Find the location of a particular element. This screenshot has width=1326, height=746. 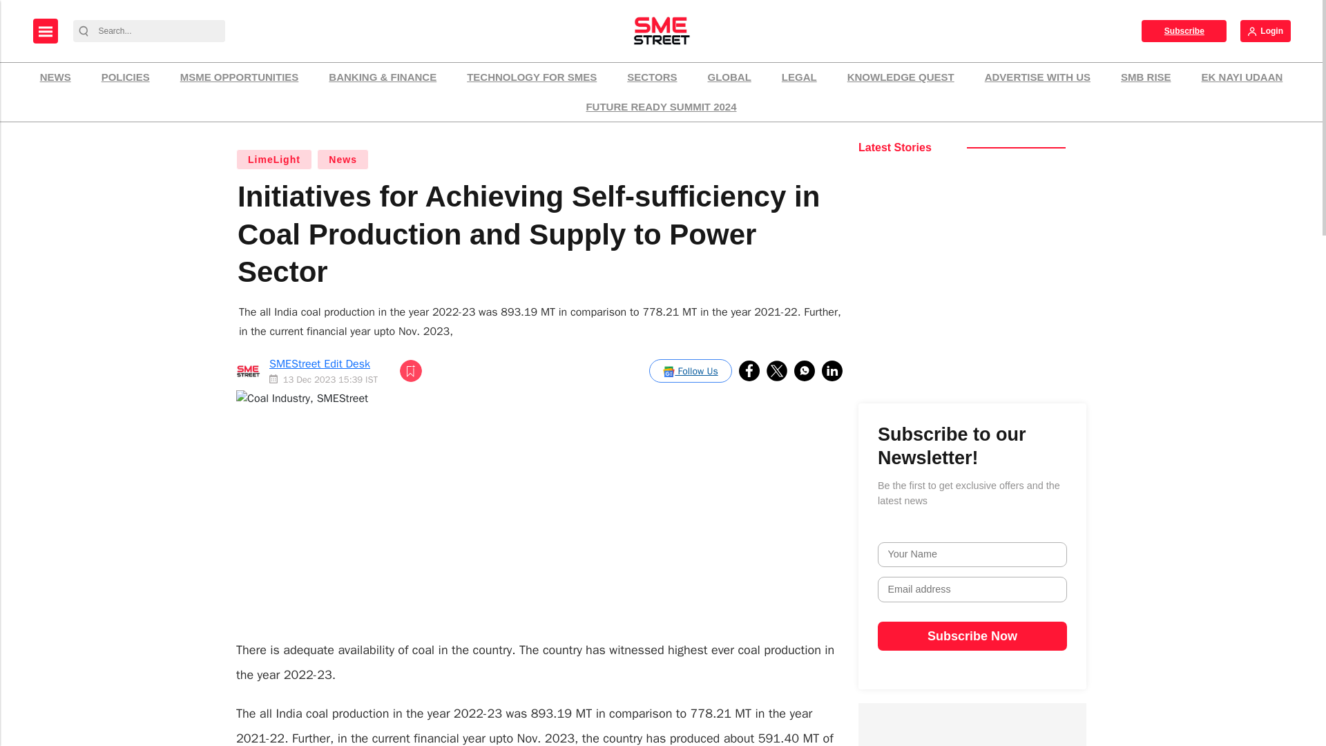

SMEStreet Edit Desk is located at coordinates (319, 363).